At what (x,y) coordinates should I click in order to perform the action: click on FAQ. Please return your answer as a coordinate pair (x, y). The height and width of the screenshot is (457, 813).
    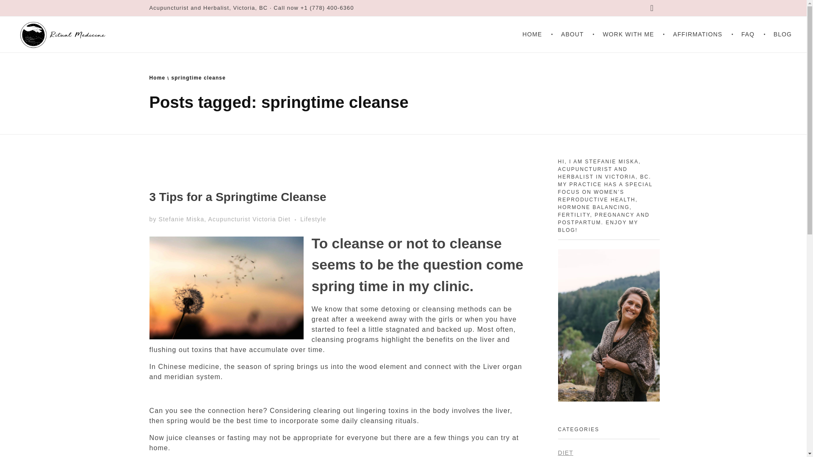
    Looking at the image, I should click on (749, 34).